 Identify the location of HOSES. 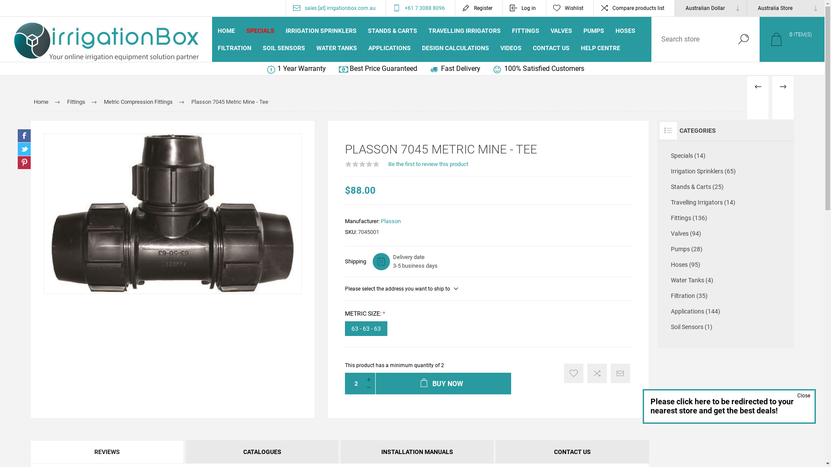
(625, 31).